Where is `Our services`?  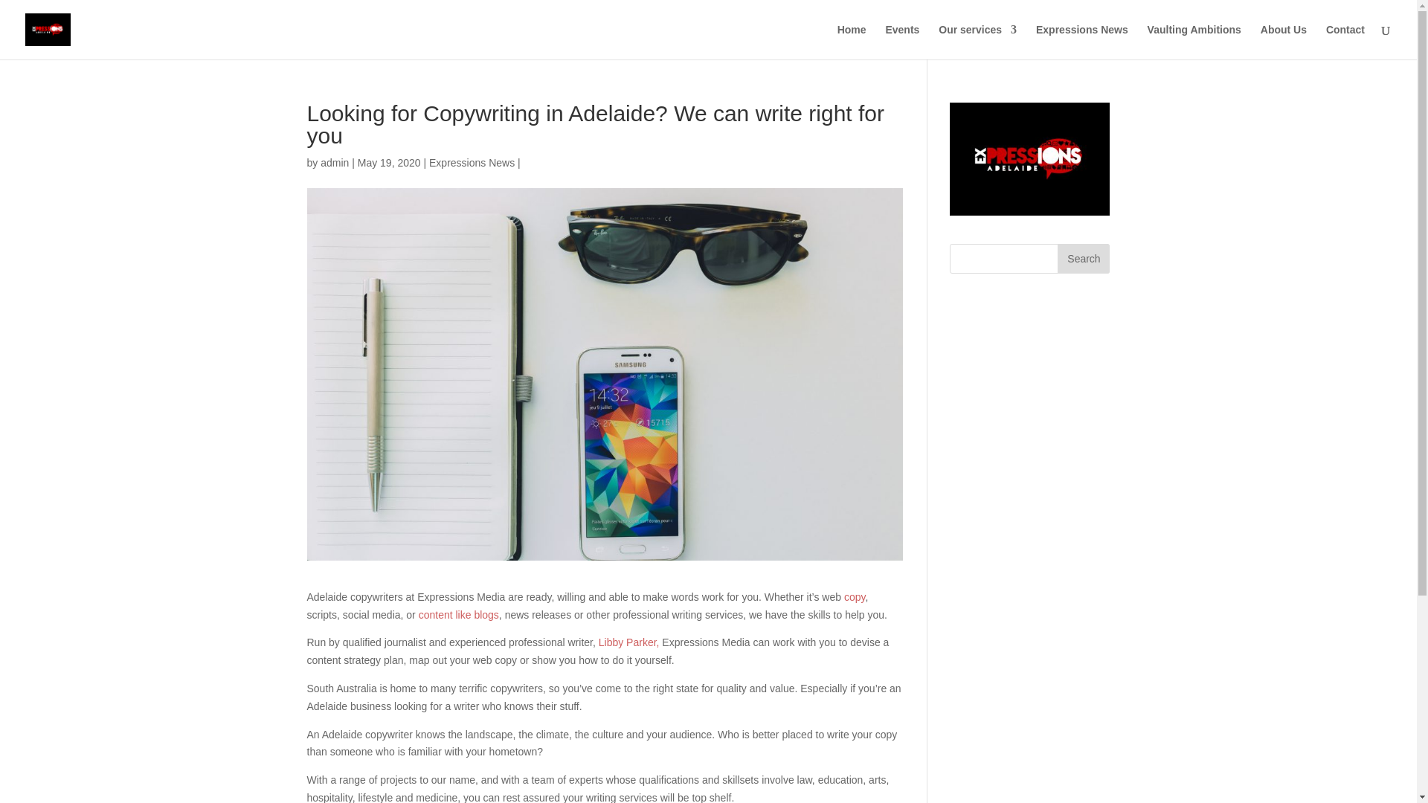 Our services is located at coordinates (977, 42).